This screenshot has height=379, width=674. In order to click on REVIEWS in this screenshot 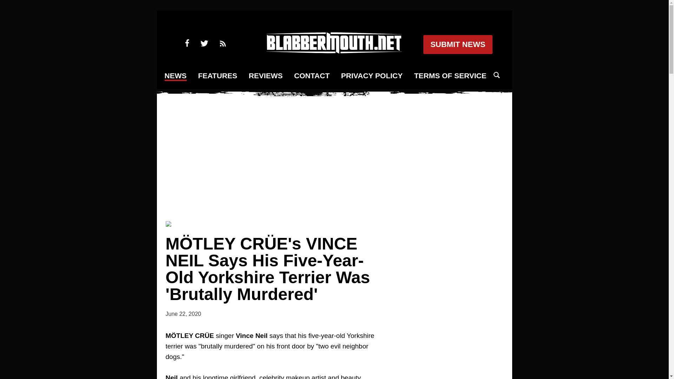, I will do `click(265, 76)`.